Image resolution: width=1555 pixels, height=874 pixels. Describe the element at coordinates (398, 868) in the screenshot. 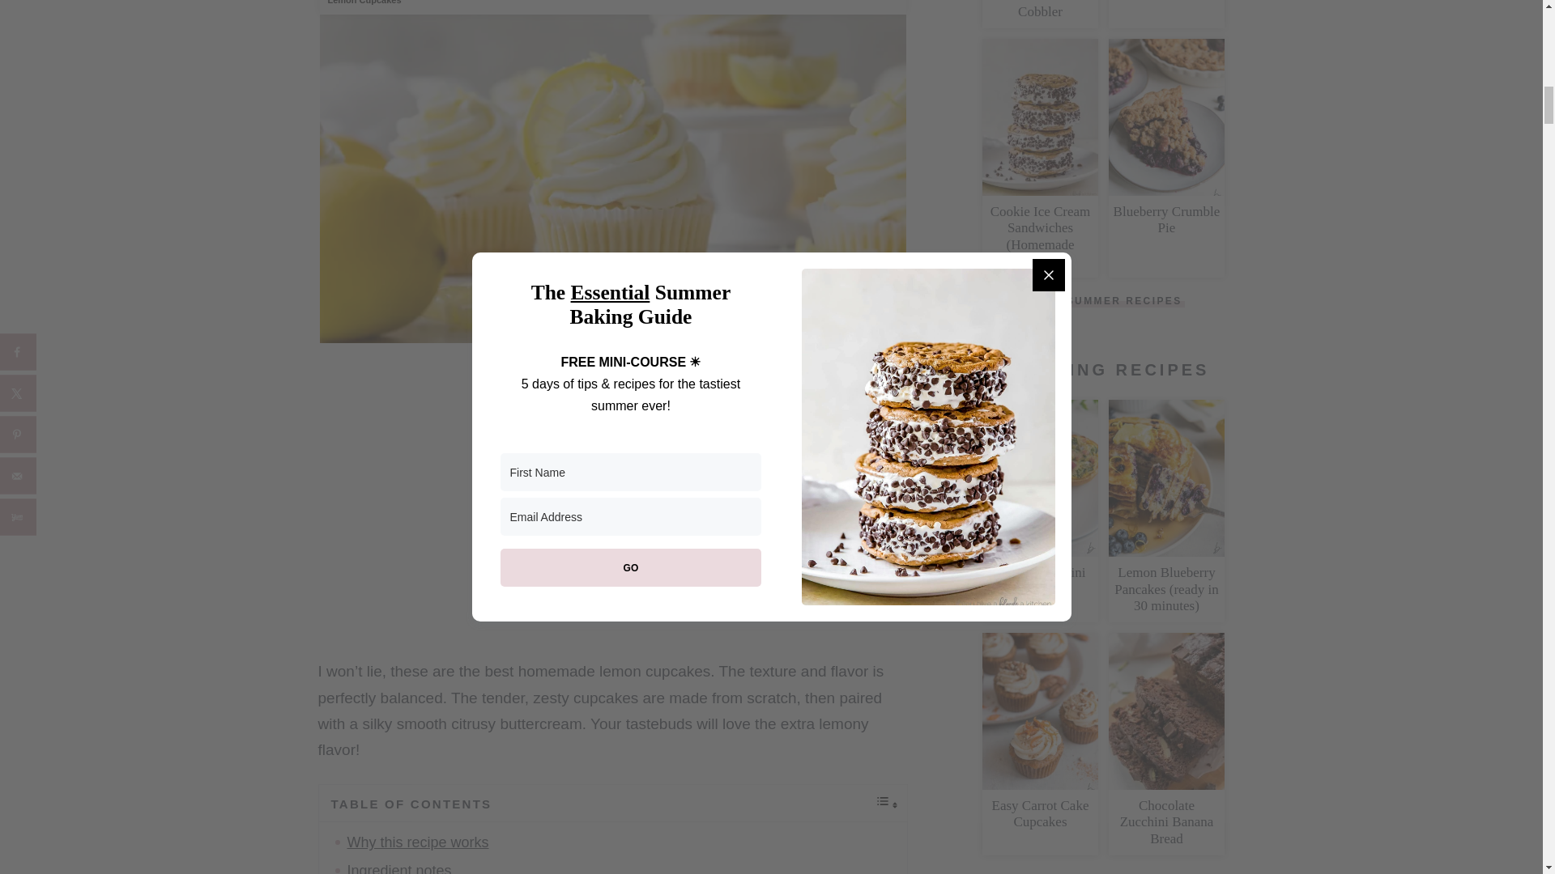

I see `Ingredient notes` at that location.